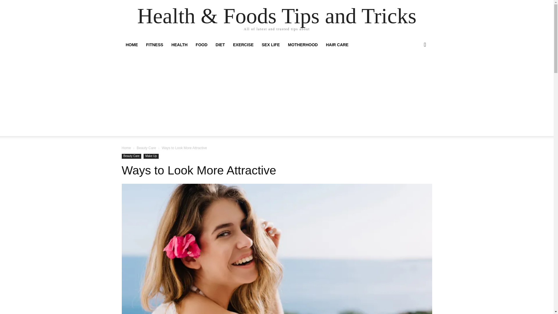 This screenshot has height=314, width=558. I want to click on Search, so click(416, 68).